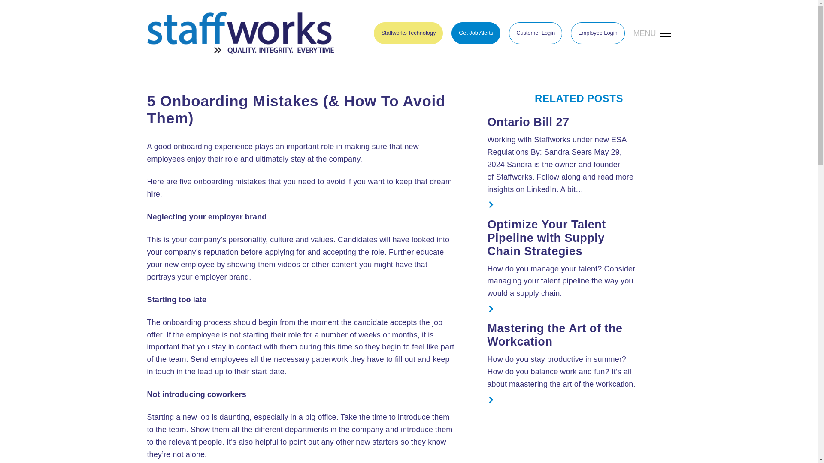  What do you see at coordinates (409, 33) in the screenshot?
I see `Staffworks Technology` at bounding box center [409, 33].